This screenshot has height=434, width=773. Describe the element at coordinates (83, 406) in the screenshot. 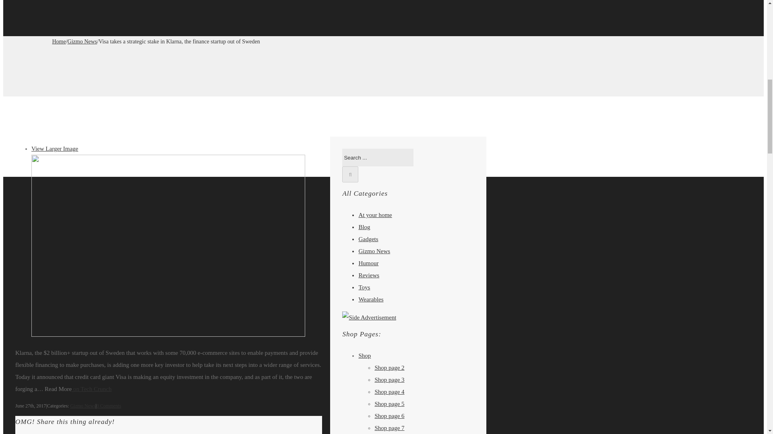

I see `Gizmo News` at that location.